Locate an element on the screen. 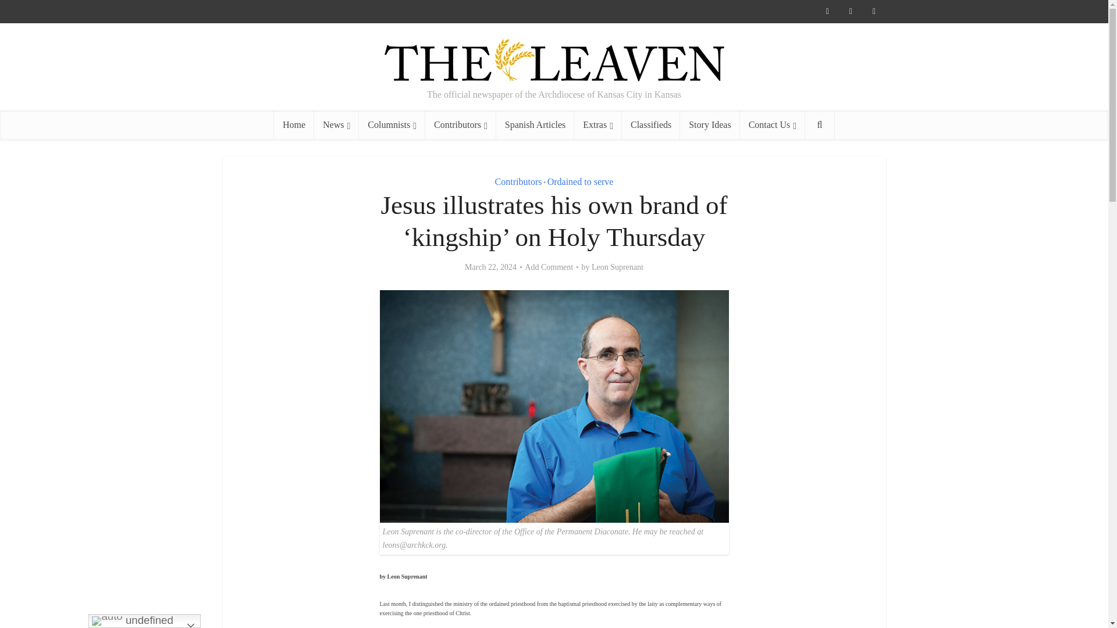  News is located at coordinates (336, 124).